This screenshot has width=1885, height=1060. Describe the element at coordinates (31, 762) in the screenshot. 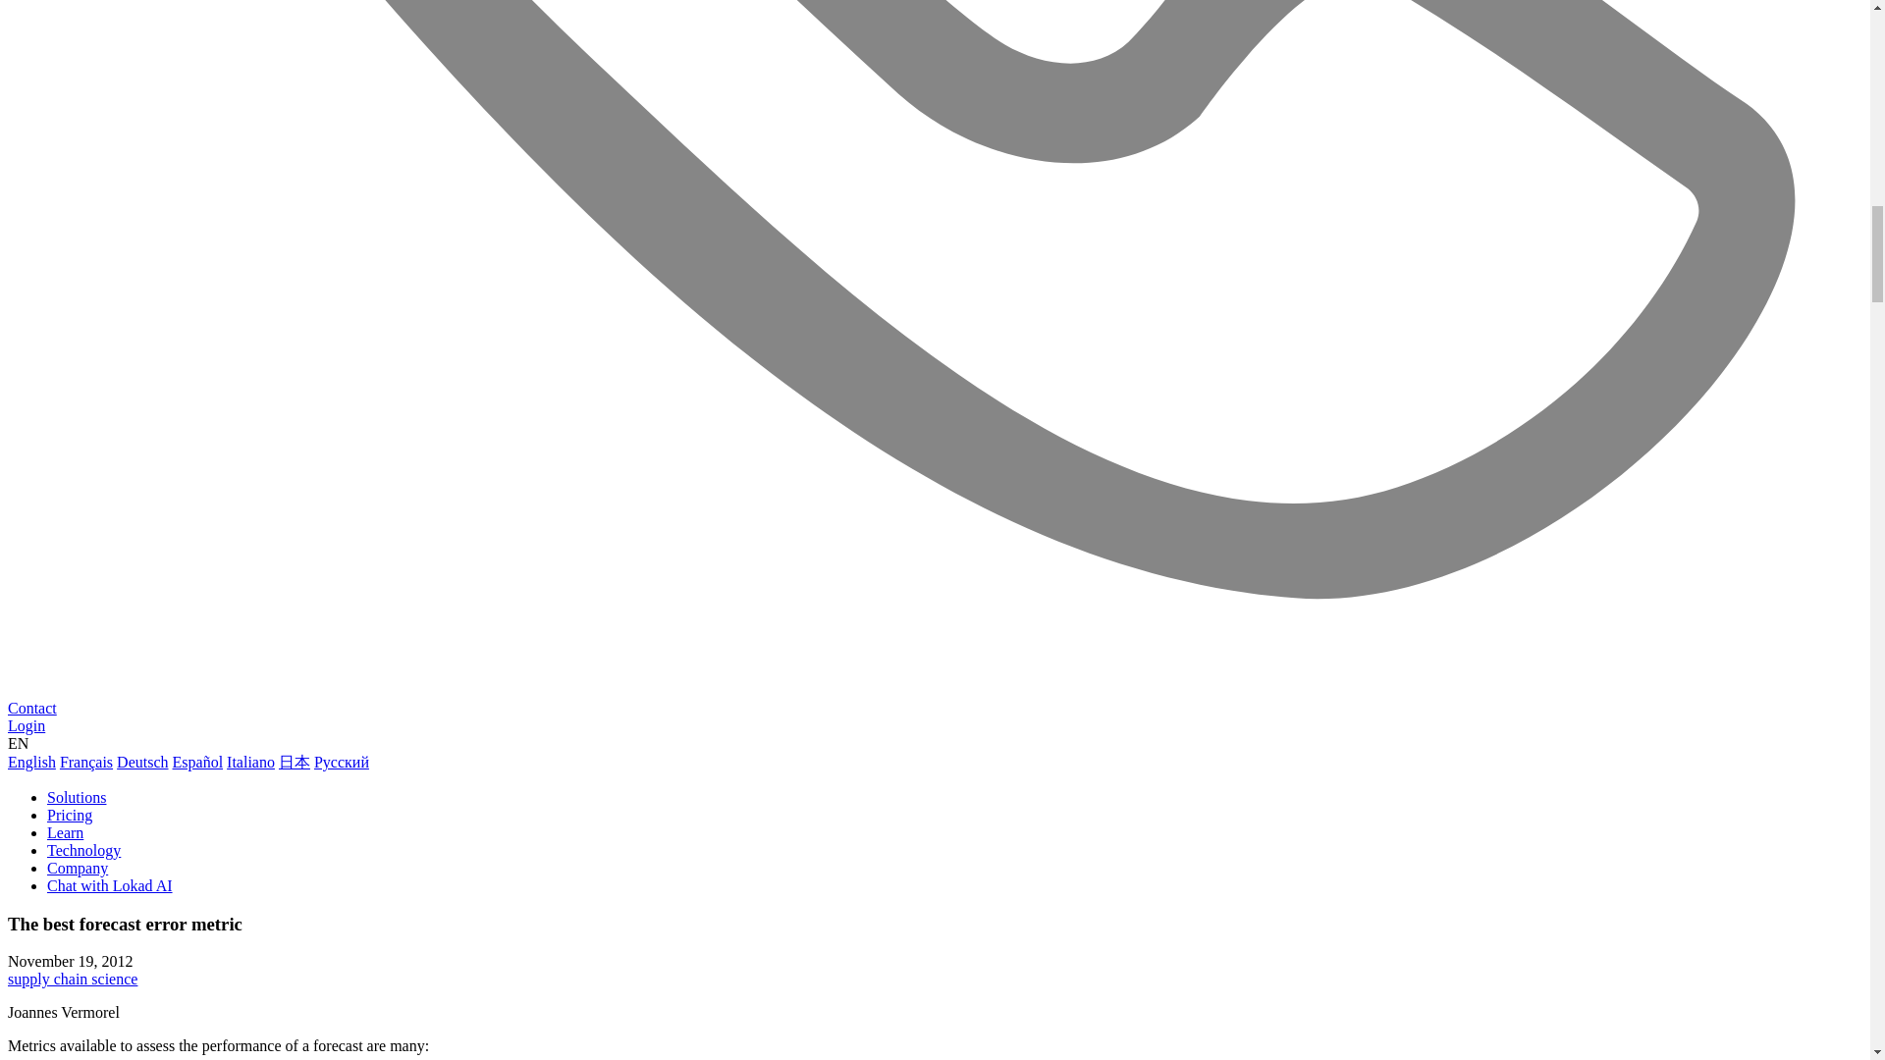

I see `English` at that location.